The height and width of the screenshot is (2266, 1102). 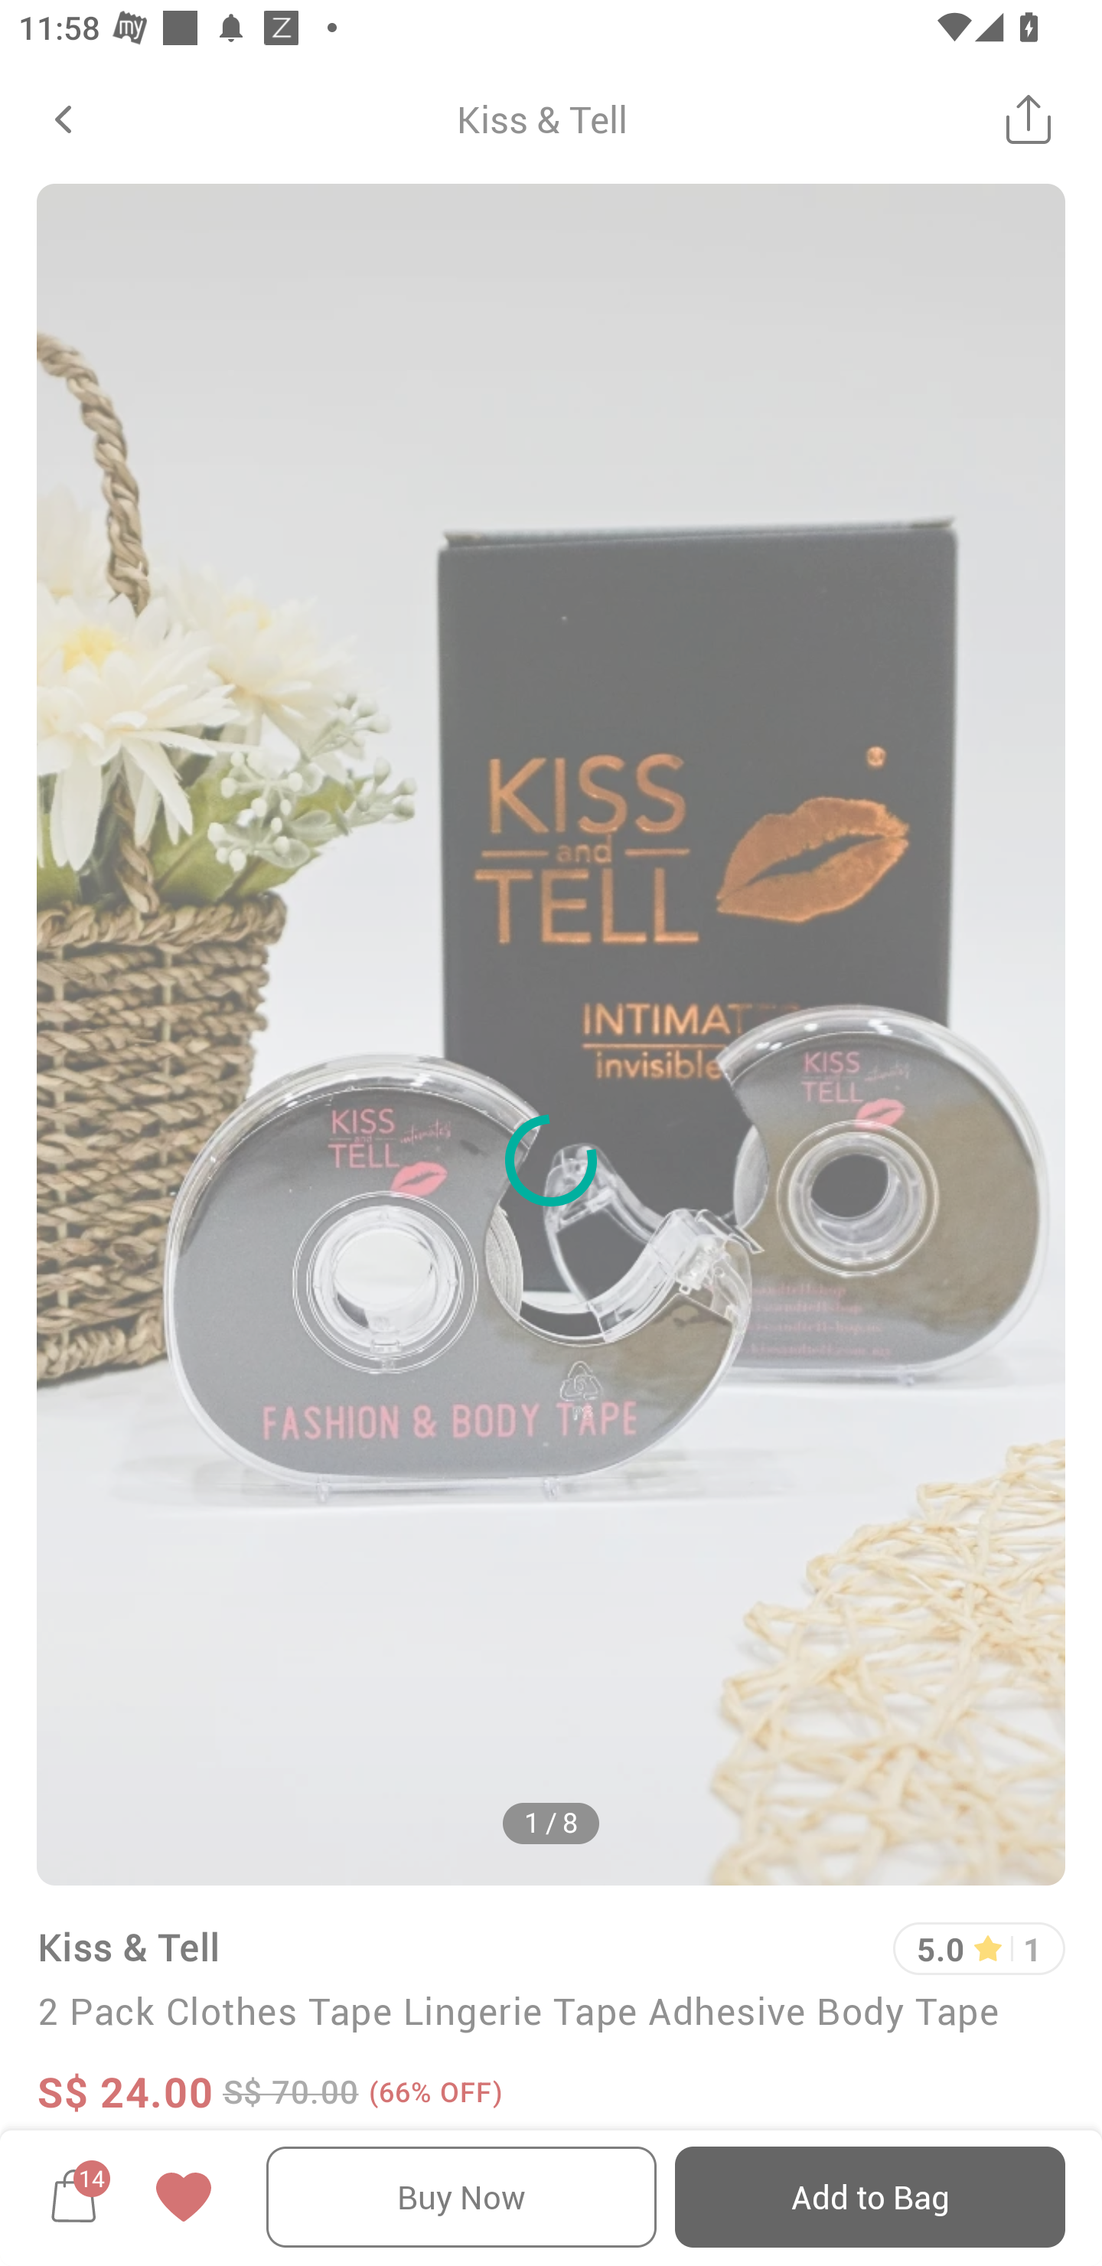 I want to click on 14, so click(x=73, y=2196).